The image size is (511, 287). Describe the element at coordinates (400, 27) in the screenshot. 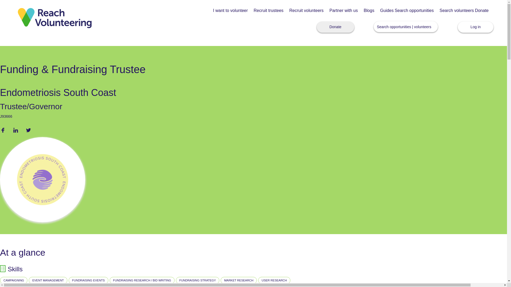

I see `opportunities` at that location.